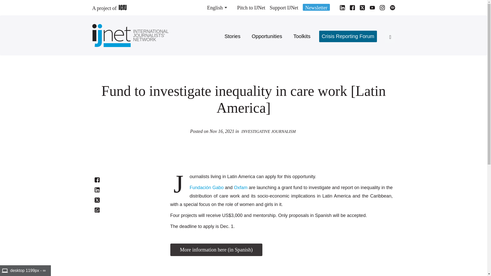 This screenshot has height=276, width=491. What do you see at coordinates (97, 200) in the screenshot?
I see `Twitter` at bounding box center [97, 200].